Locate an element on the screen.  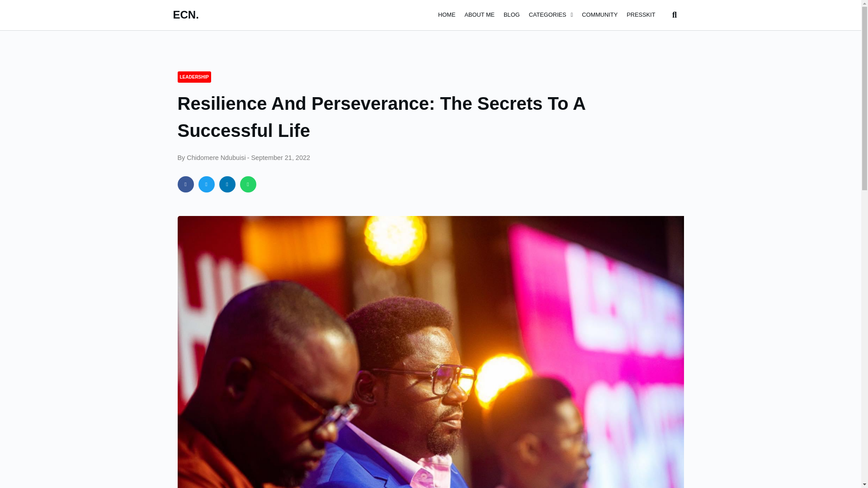
PRESSKIT is located at coordinates (641, 15).